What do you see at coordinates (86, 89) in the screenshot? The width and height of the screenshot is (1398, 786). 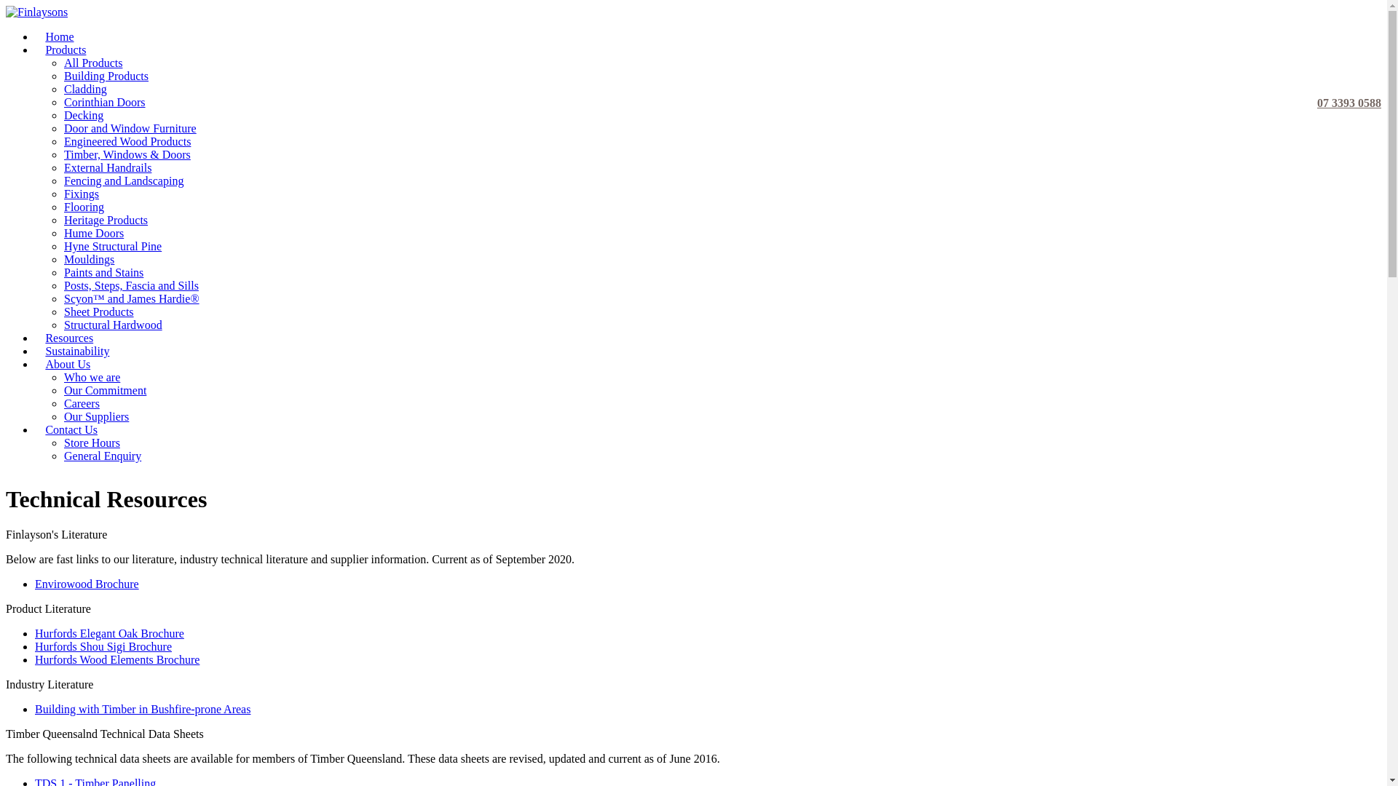 I see `Cladding` at bounding box center [86, 89].